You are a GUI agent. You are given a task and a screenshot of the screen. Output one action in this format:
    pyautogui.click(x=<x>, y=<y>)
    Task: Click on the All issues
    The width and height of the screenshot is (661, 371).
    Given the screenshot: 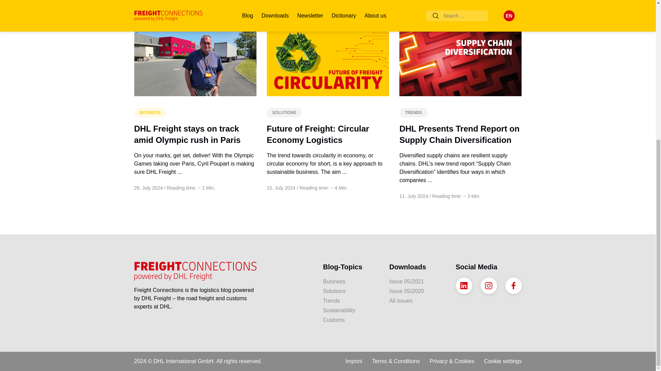 What is the action you would take?
    pyautogui.click(x=417, y=301)
    